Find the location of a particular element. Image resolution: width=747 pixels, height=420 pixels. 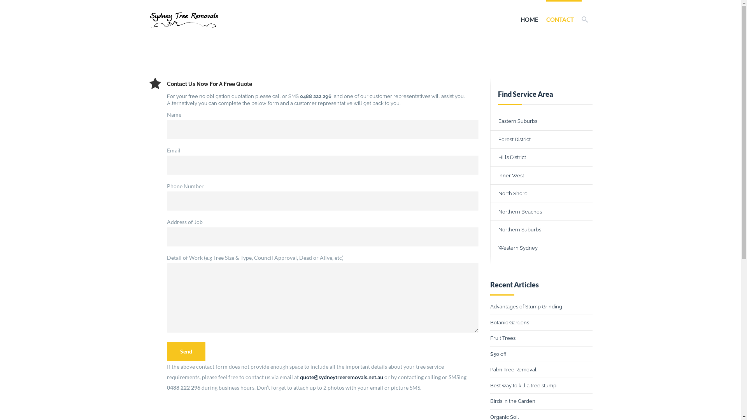

Western Sydney is located at coordinates (542, 248).